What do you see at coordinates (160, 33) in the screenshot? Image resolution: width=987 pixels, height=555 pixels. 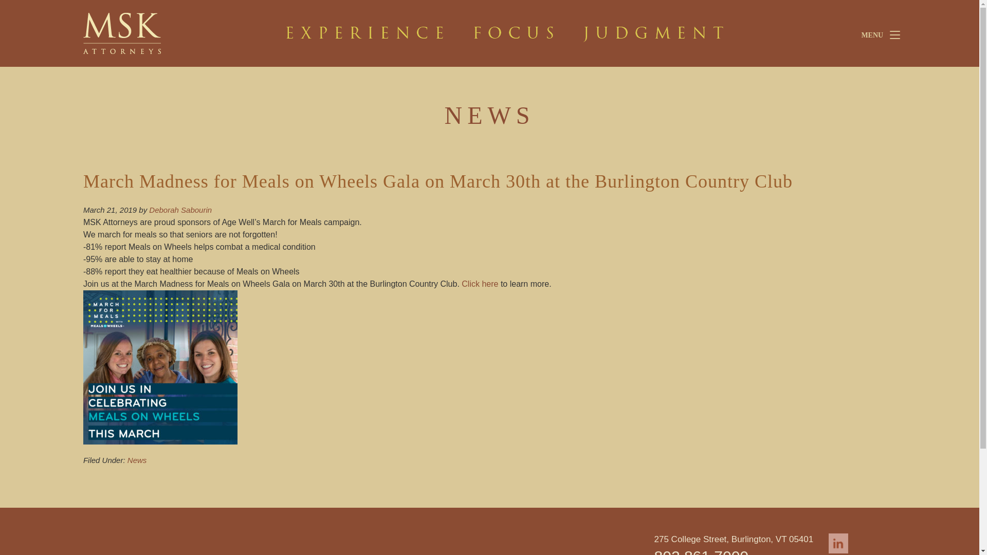 I see `MSK ATTORNEYS` at bounding box center [160, 33].